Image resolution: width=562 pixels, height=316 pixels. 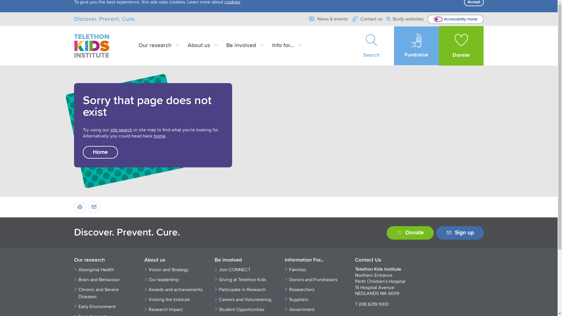 I want to click on News & events, so click(x=328, y=19).